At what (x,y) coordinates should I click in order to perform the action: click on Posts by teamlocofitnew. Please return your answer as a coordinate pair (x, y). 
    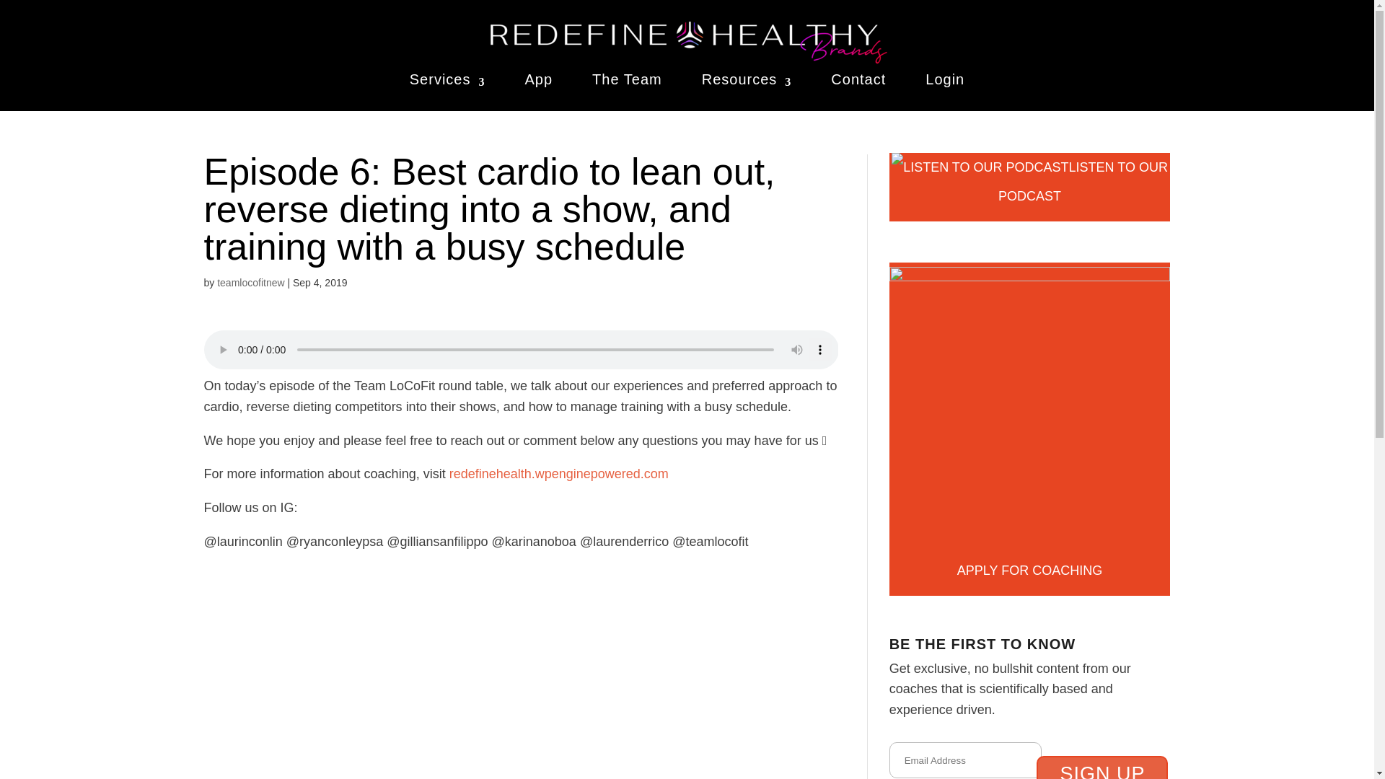
    Looking at the image, I should click on (250, 283).